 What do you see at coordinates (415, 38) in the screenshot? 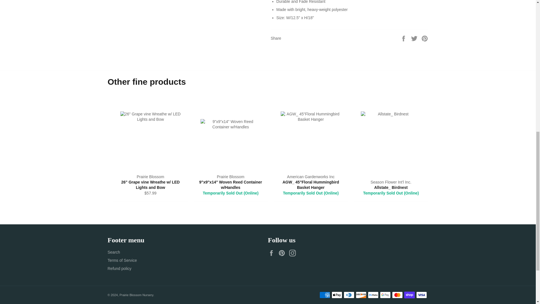
I see `Tweet on Twitter` at bounding box center [415, 38].